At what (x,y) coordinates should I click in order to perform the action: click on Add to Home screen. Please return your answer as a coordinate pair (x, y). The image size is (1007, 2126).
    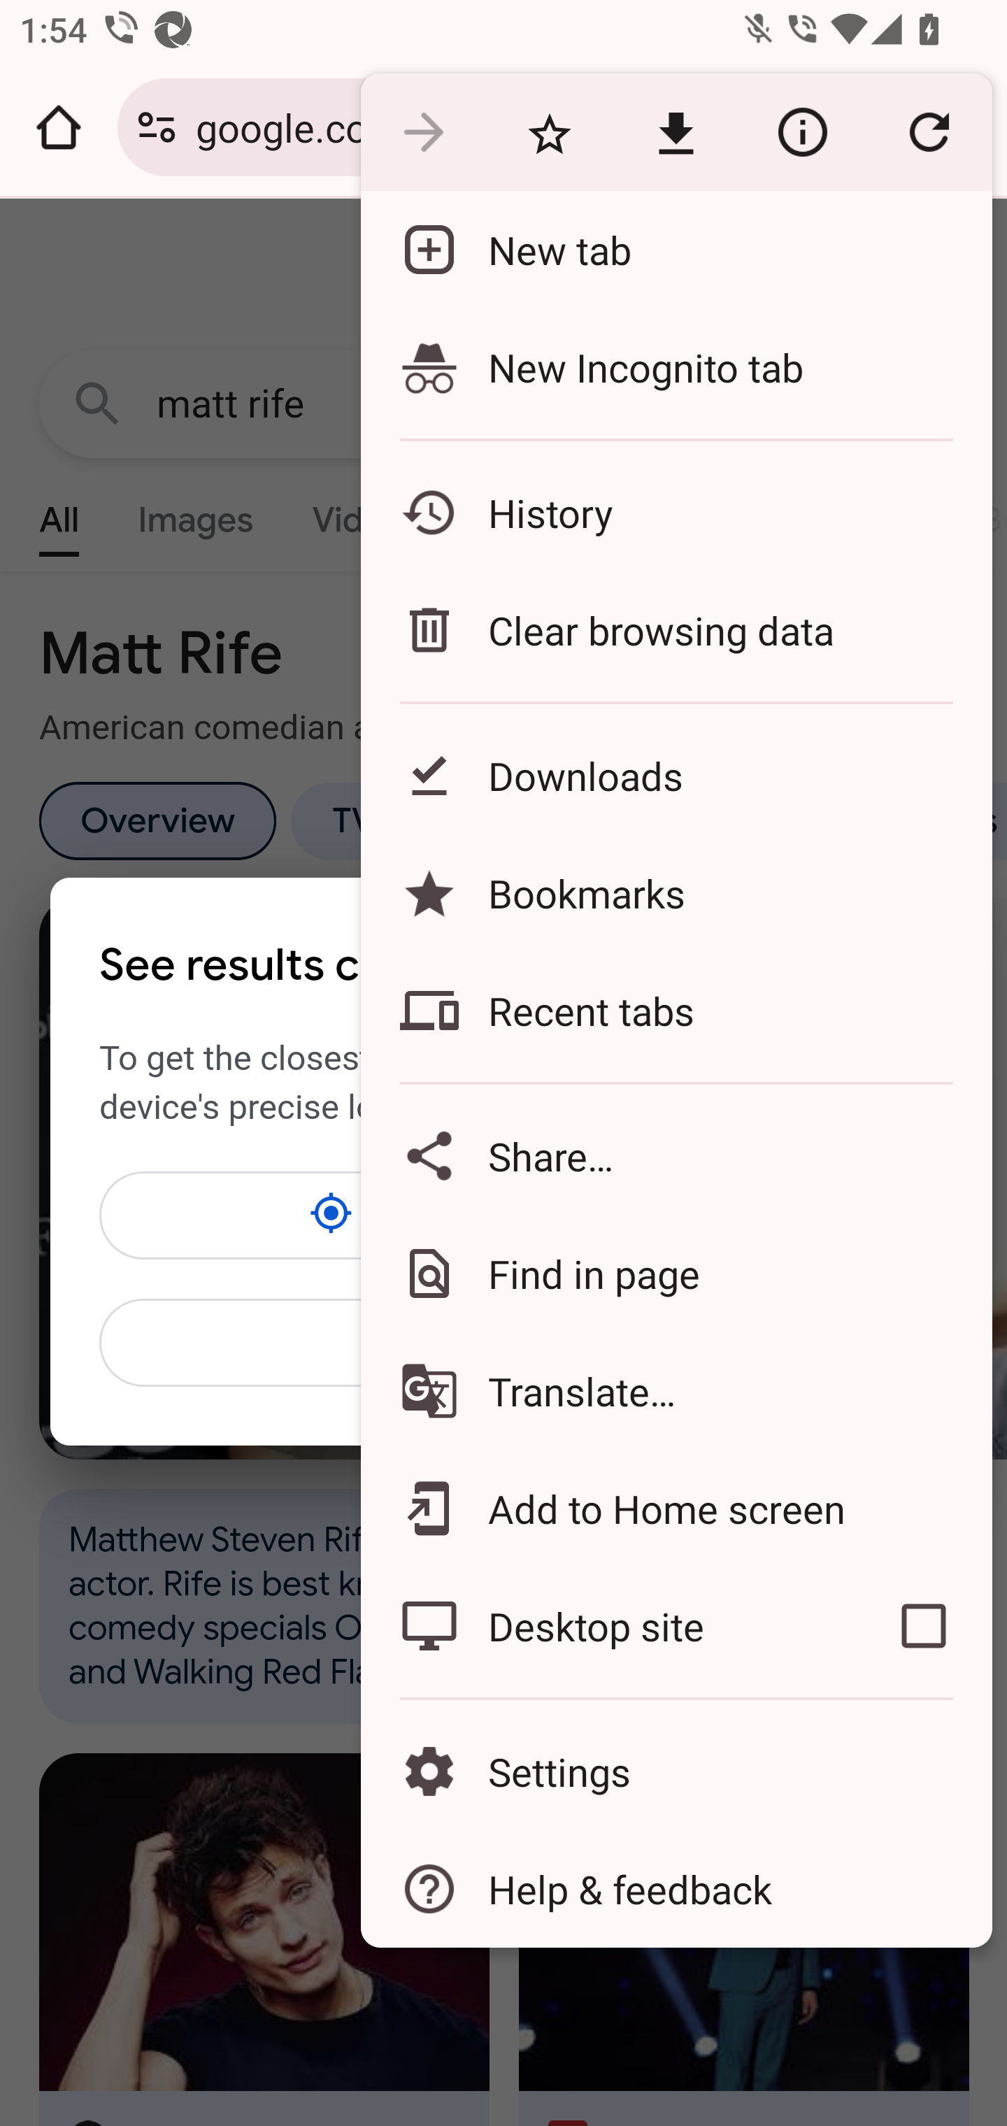
    Looking at the image, I should click on (676, 1508).